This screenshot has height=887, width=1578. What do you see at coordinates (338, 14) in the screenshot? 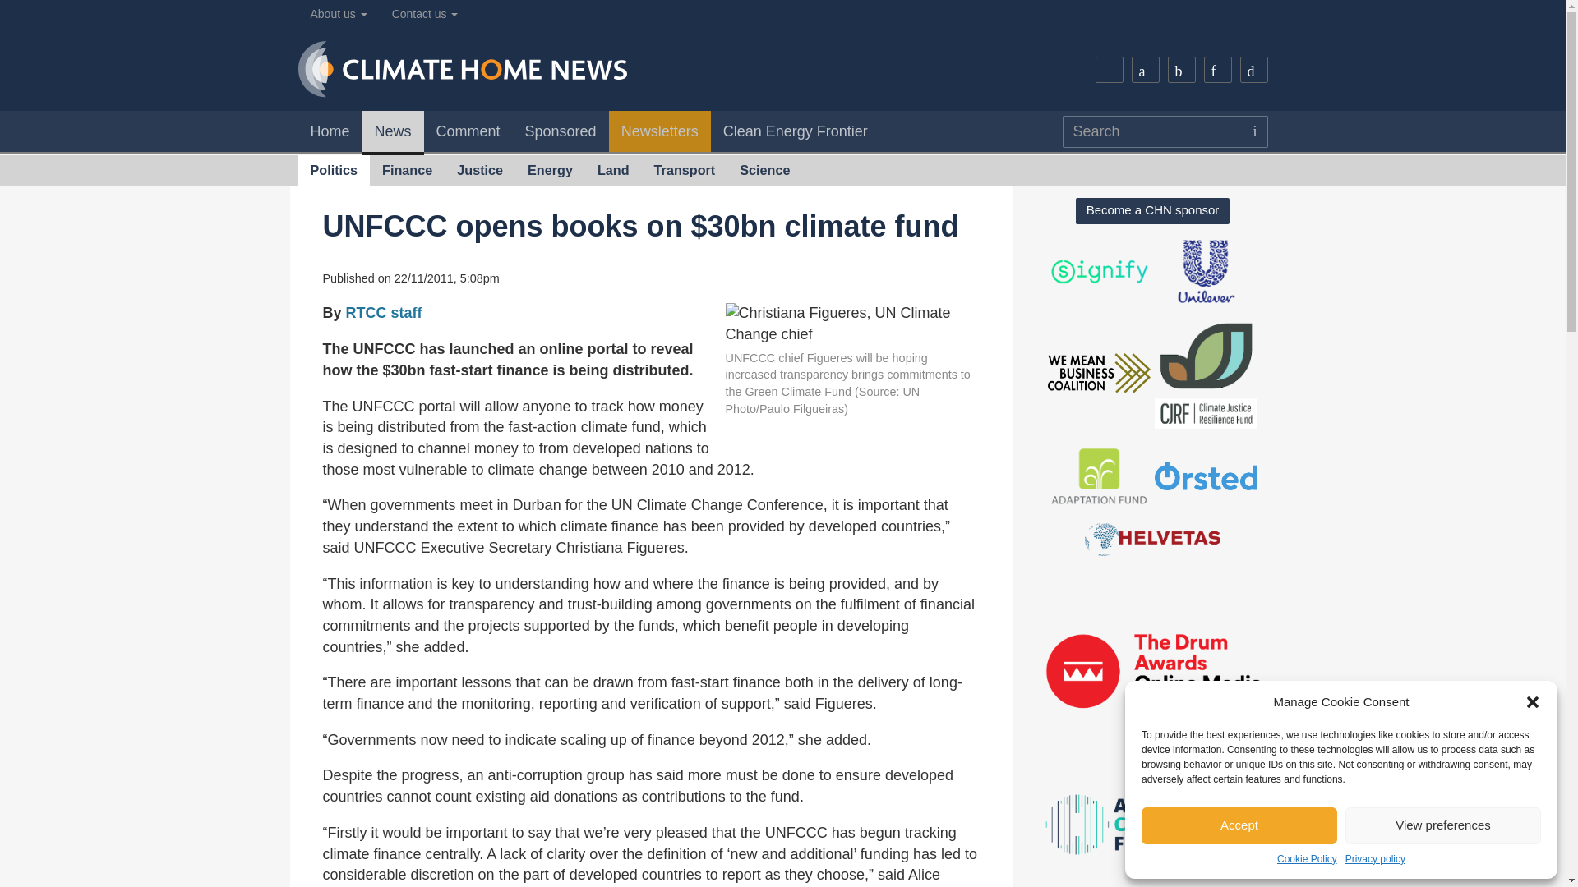
I see `About us` at bounding box center [338, 14].